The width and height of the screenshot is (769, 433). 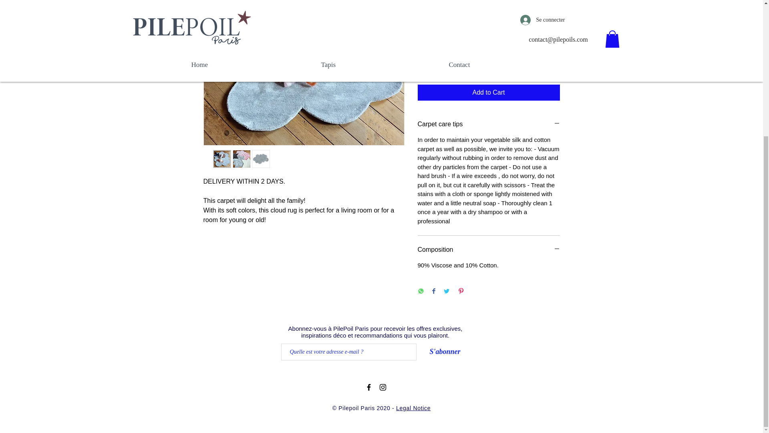 What do you see at coordinates (489, 124) in the screenshot?
I see `Carpet care tips` at bounding box center [489, 124].